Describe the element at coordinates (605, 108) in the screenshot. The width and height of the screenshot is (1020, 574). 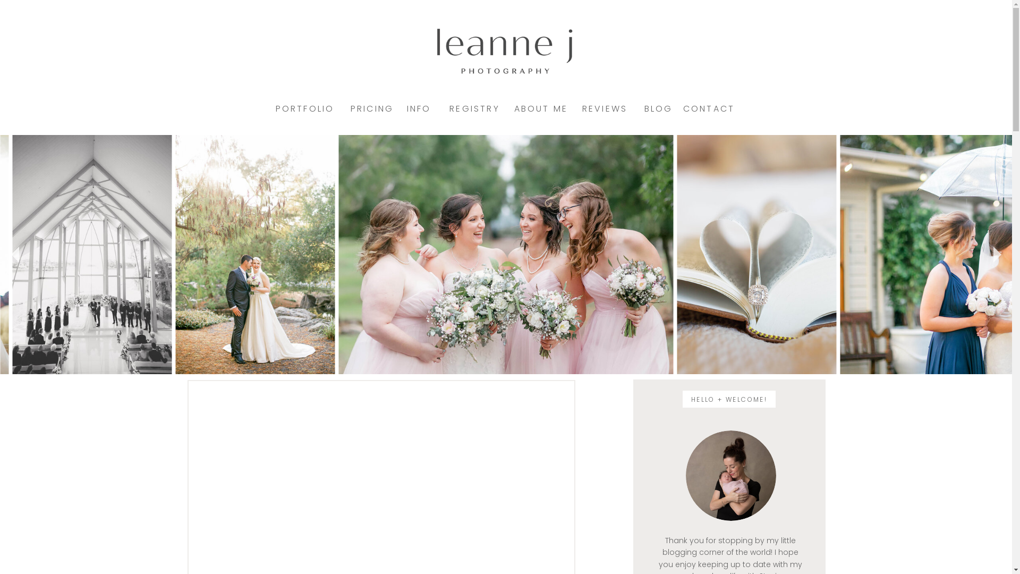
I see `REVIEWS` at that location.